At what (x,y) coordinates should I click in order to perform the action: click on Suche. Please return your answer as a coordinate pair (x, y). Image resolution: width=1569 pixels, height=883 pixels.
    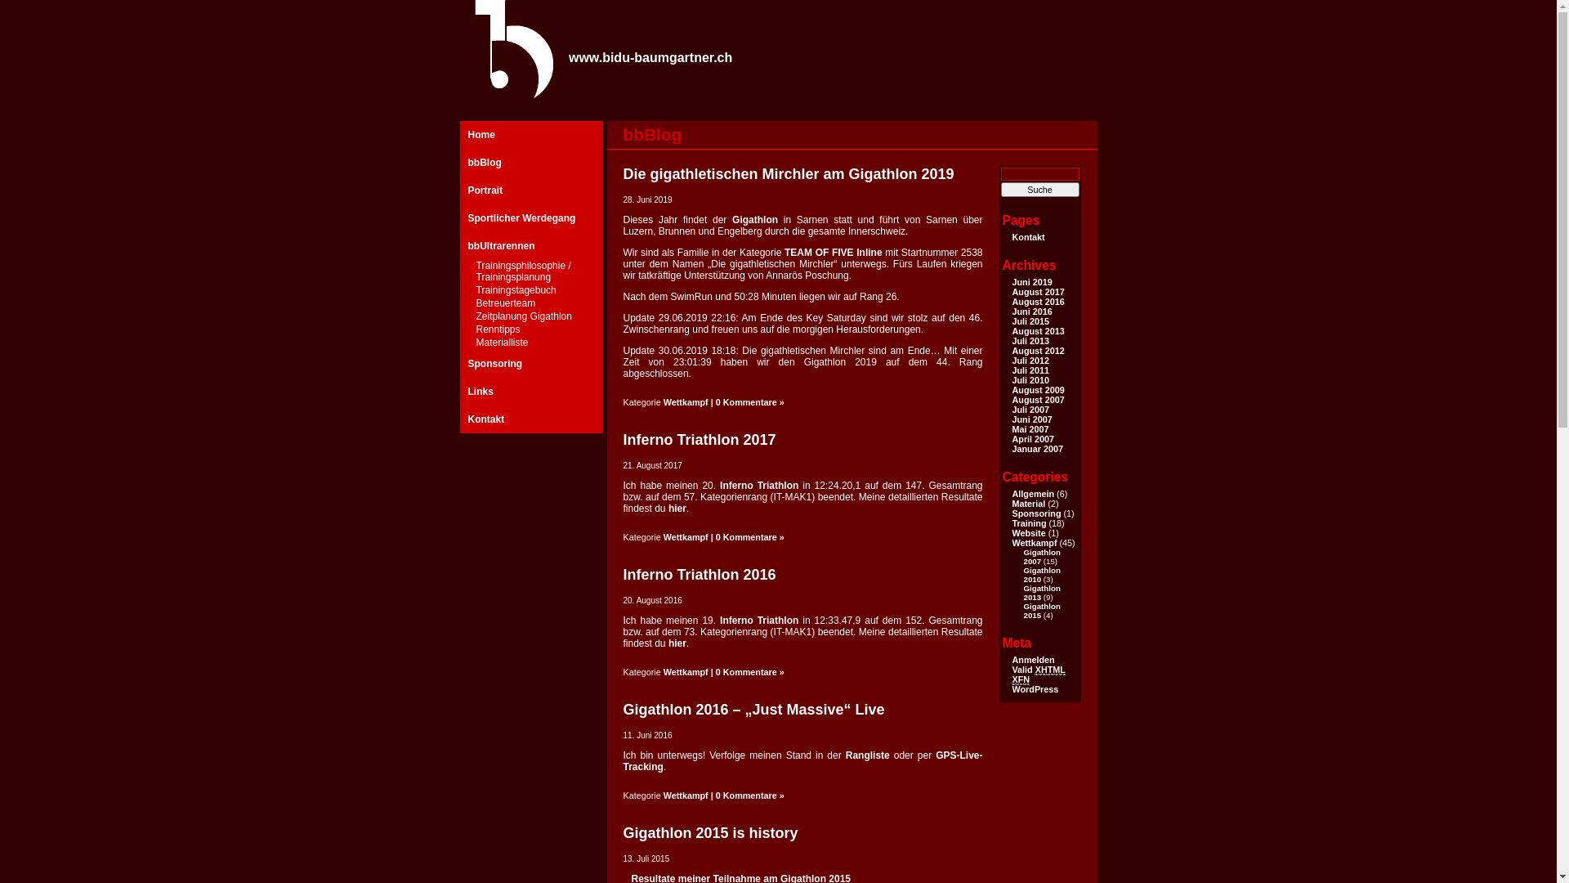
    Looking at the image, I should click on (1039, 190).